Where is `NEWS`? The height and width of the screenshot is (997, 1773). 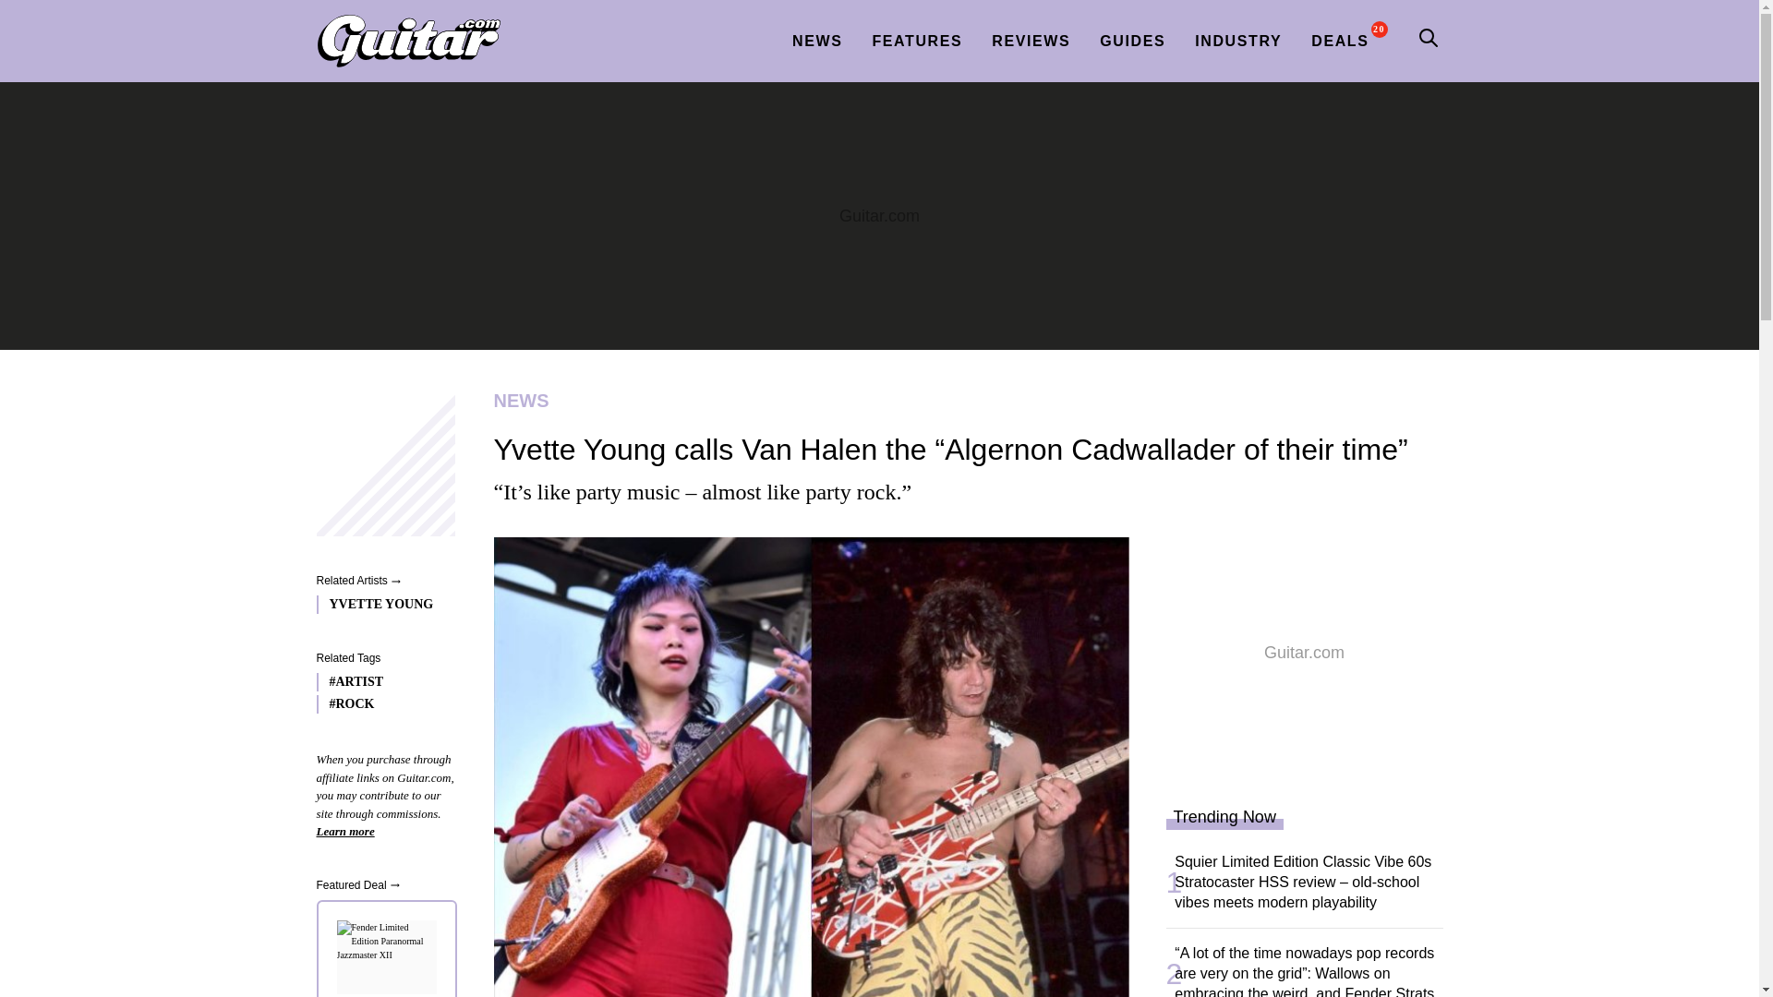
NEWS is located at coordinates (961, 401).